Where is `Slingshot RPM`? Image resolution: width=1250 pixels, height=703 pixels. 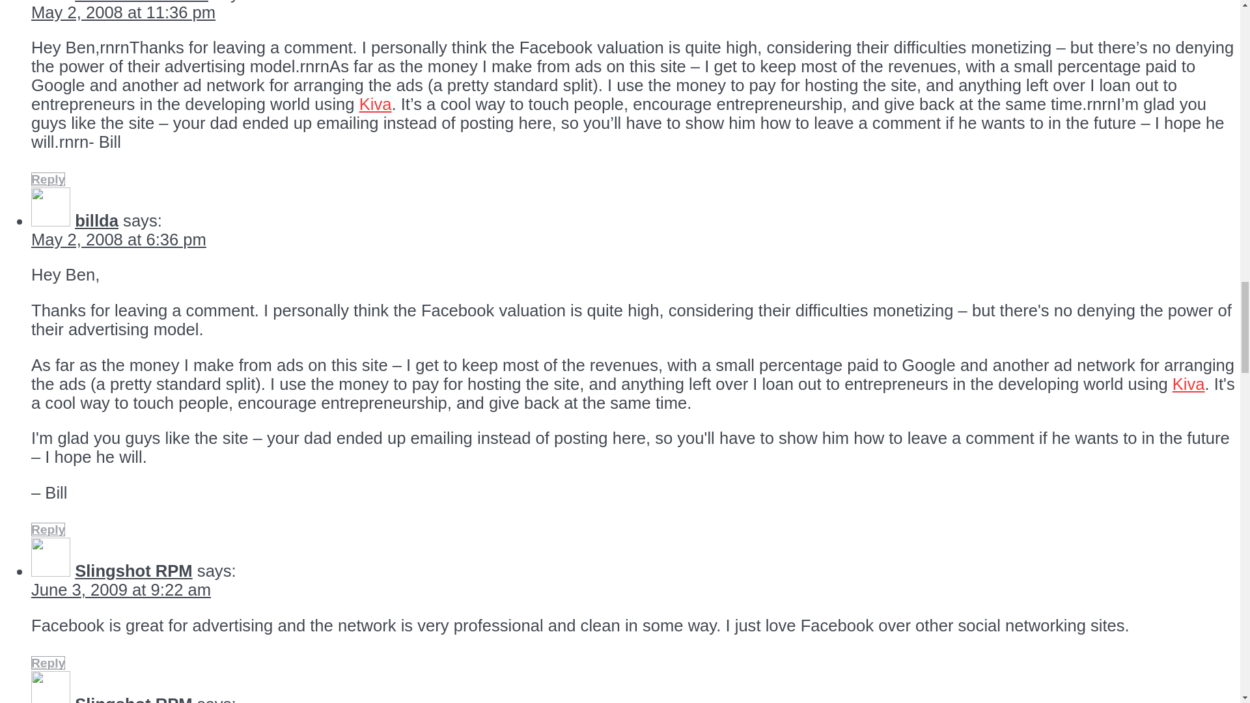
Slingshot RPM is located at coordinates (133, 570).